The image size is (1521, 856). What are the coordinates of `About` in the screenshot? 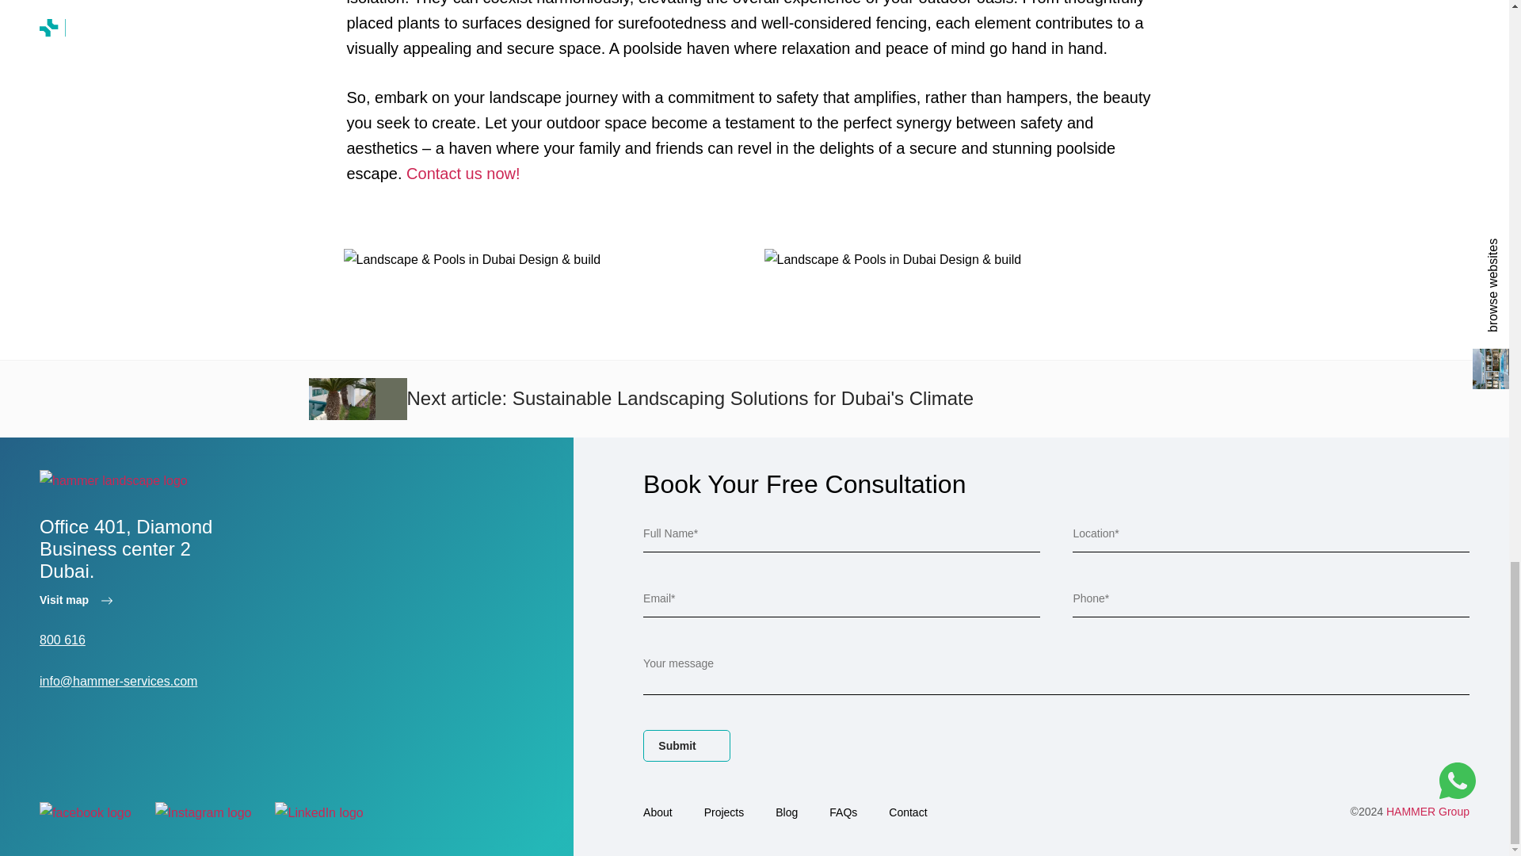 It's located at (658, 812).